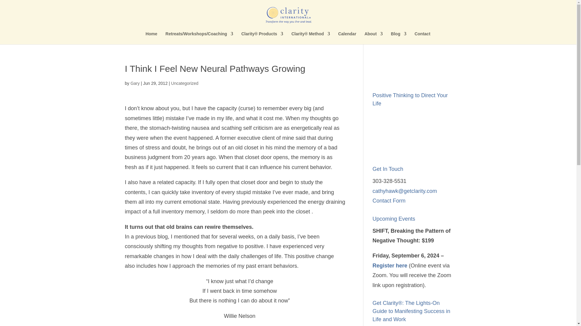 This screenshot has width=581, height=326. Describe the element at coordinates (399, 38) in the screenshot. I see `Blog` at that location.